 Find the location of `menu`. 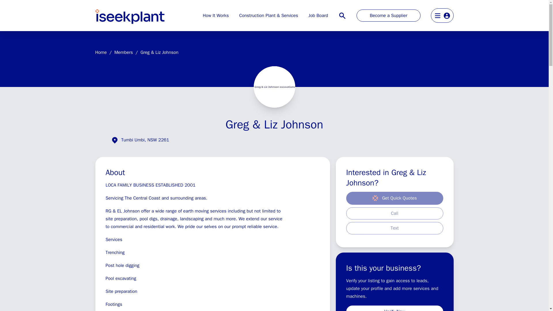

menu is located at coordinates (437, 15).